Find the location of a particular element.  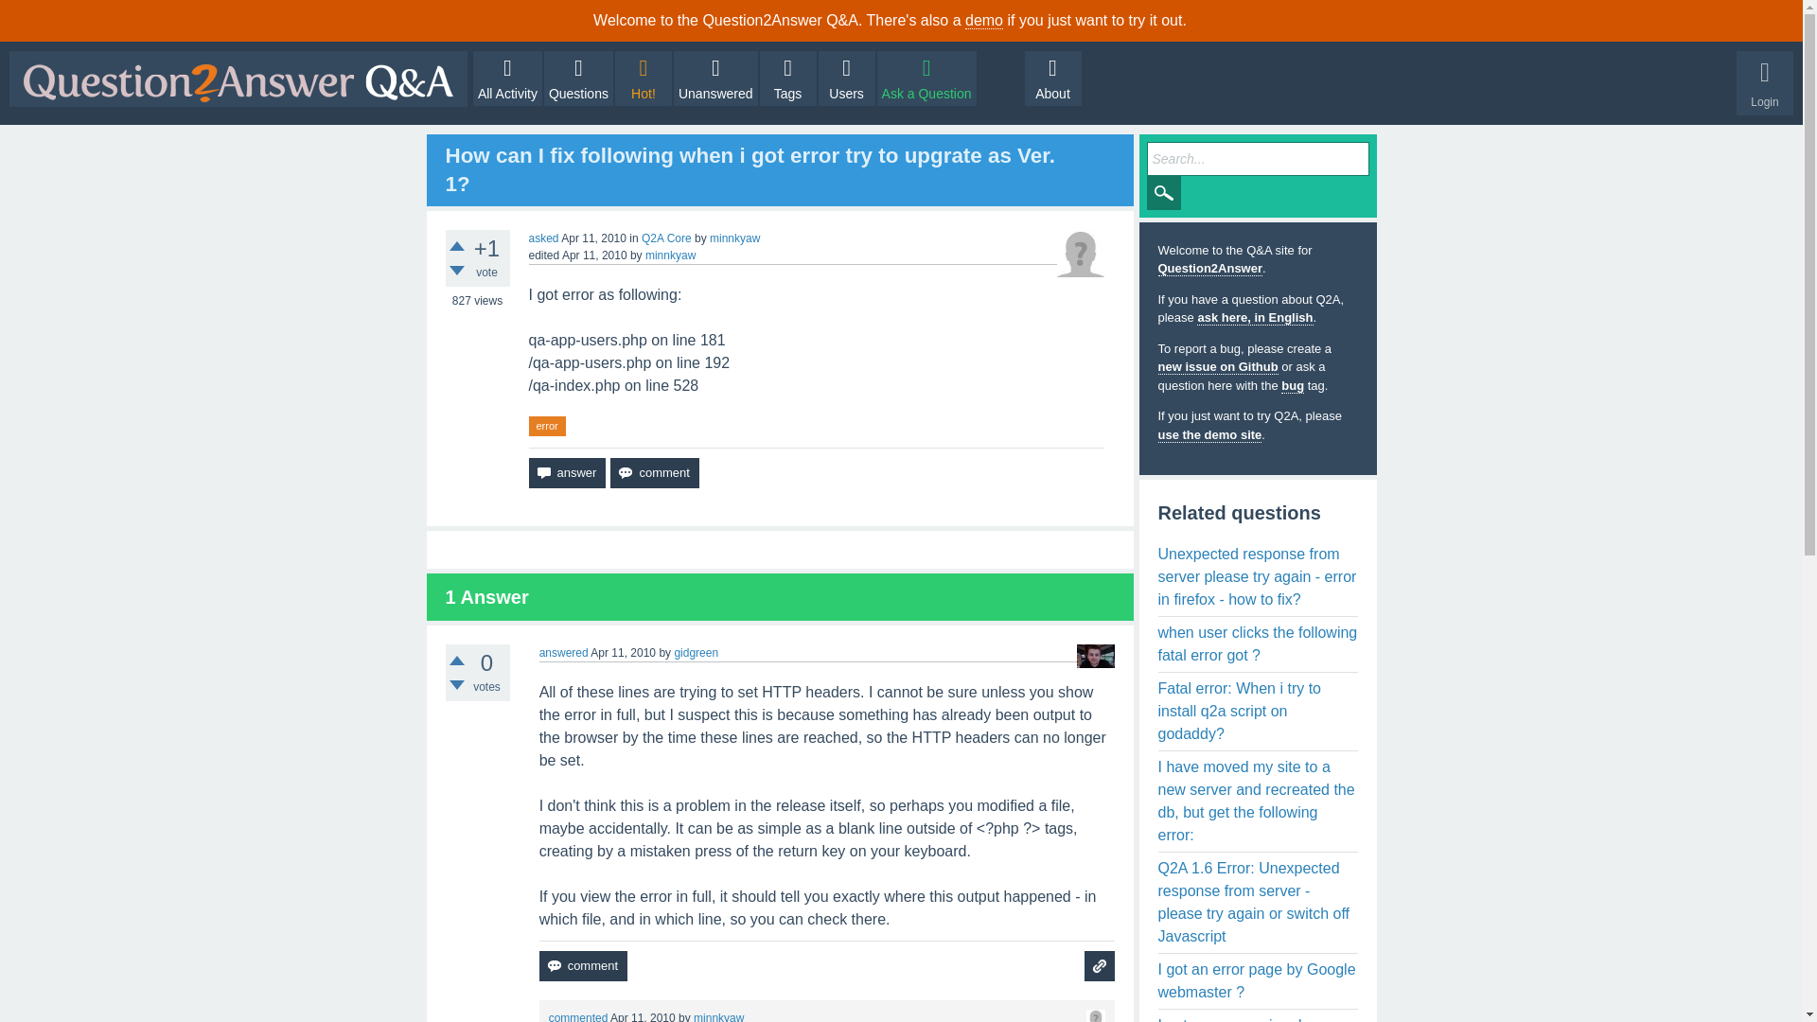

X is located at coordinates (1781, 20).